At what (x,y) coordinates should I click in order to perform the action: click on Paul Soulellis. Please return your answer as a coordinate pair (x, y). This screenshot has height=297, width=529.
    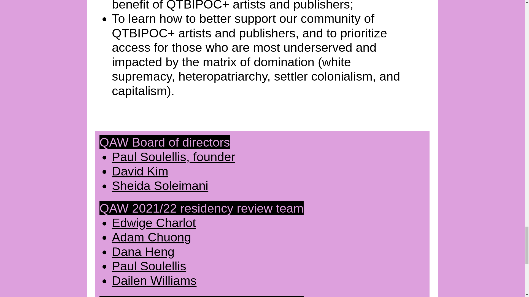
    Looking at the image, I should click on (149, 266).